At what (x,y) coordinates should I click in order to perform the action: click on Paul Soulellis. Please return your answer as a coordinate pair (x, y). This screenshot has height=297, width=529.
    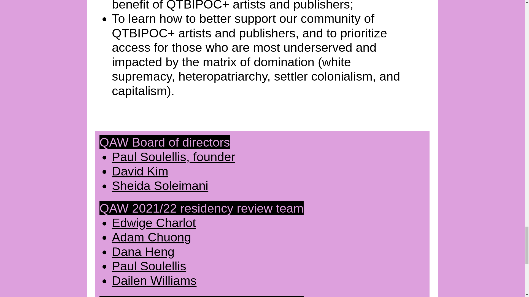
    Looking at the image, I should click on (149, 266).